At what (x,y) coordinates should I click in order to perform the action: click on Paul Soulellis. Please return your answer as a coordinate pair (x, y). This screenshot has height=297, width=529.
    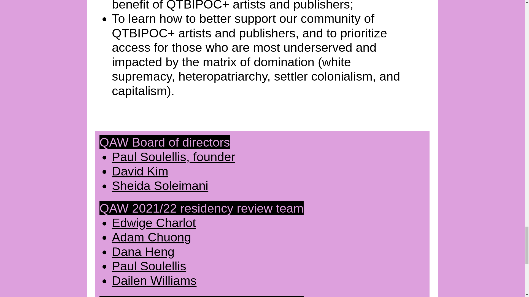
    Looking at the image, I should click on (149, 266).